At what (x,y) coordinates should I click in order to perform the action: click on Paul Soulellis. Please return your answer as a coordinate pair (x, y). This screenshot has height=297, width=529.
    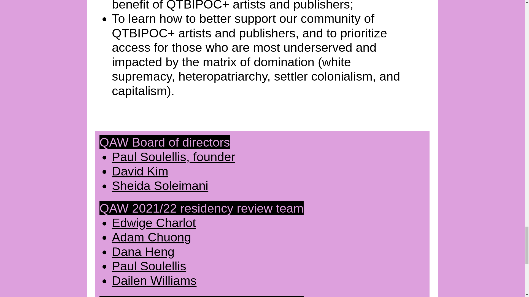
    Looking at the image, I should click on (149, 266).